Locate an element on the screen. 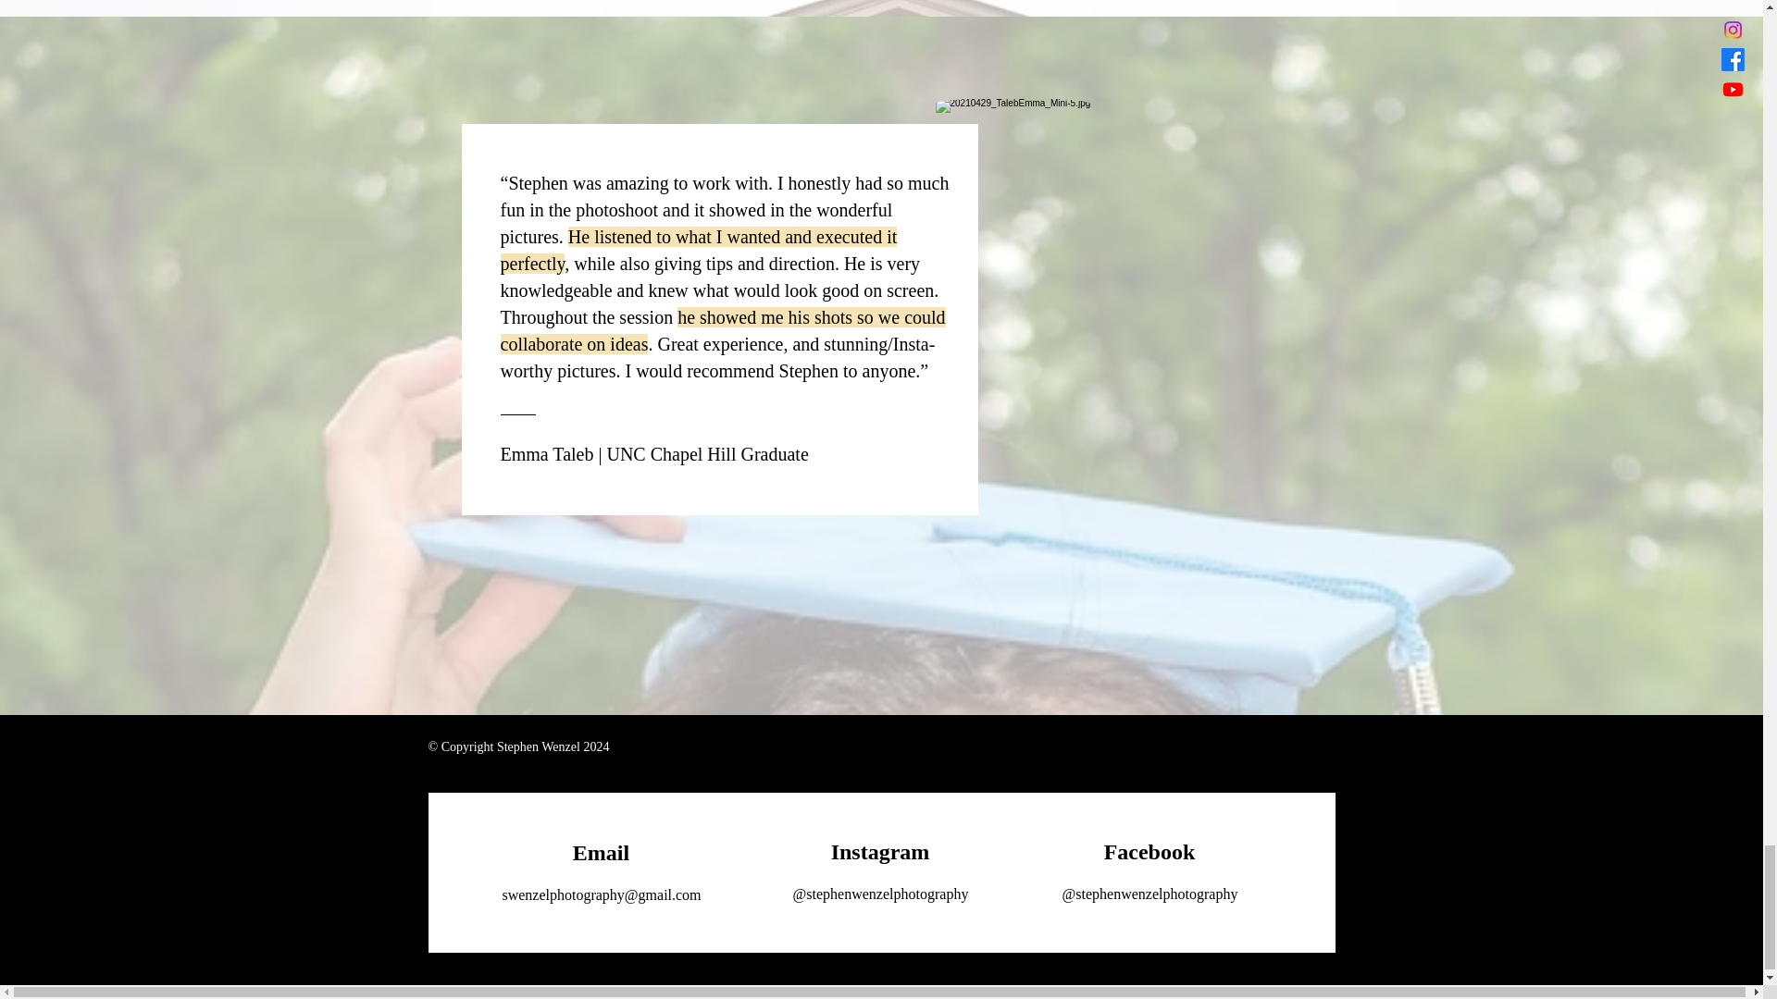  Email is located at coordinates (600, 853).